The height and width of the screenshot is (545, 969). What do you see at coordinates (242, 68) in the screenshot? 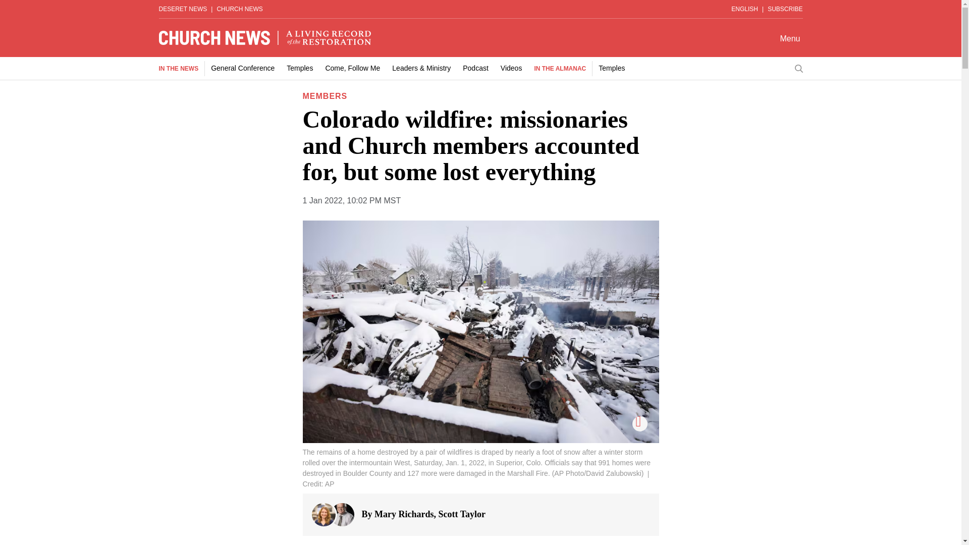
I see `General Conference` at bounding box center [242, 68].